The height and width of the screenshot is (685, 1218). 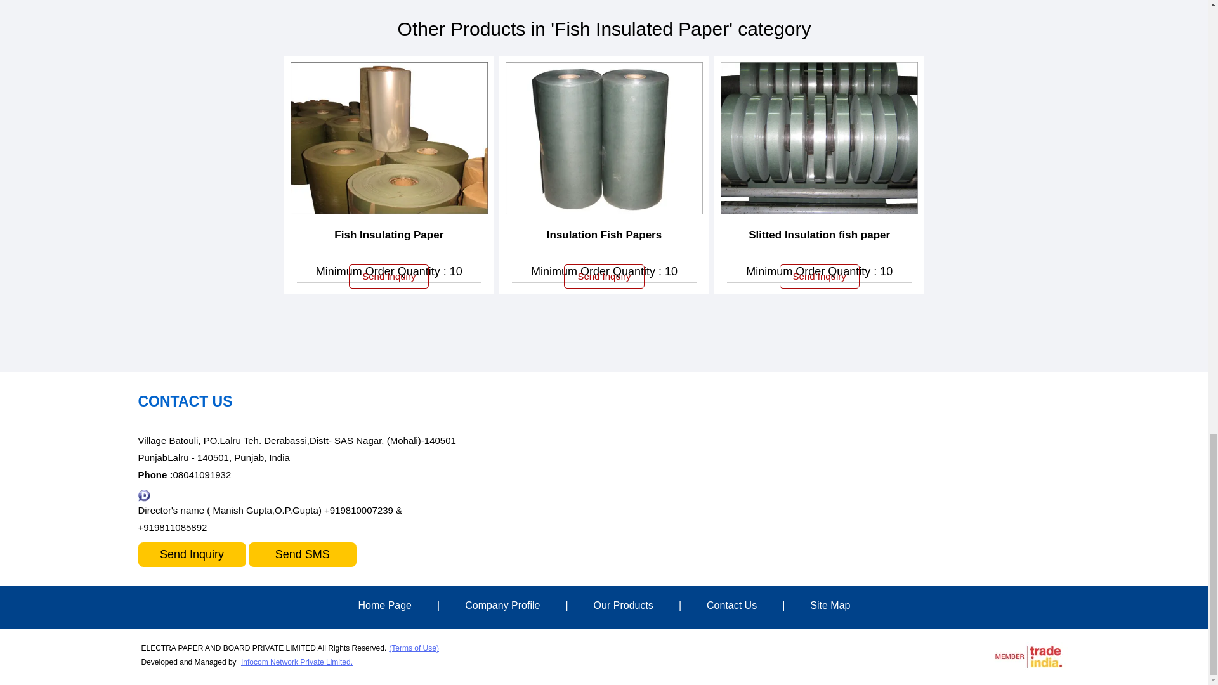 I want to click on Insulation Fish Papers, so click(x=604, y=235).